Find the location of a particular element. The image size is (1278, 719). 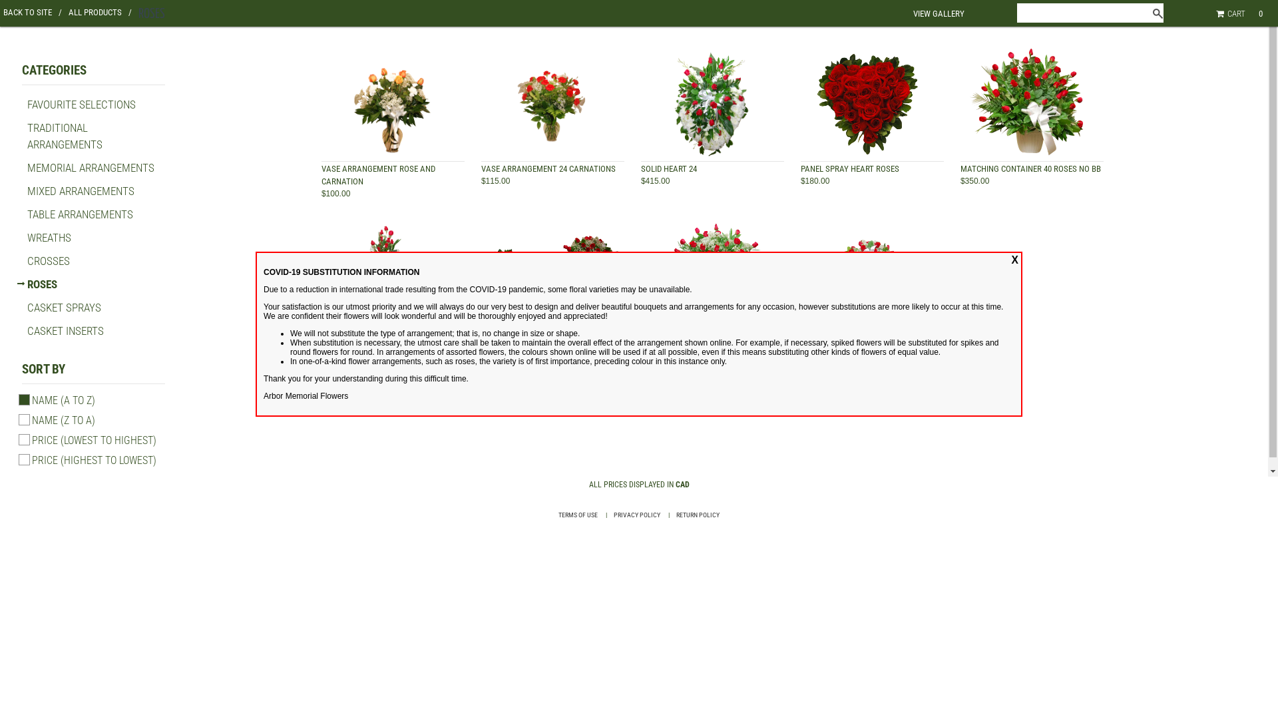

$495.00 is located at coordinates (815, 349).